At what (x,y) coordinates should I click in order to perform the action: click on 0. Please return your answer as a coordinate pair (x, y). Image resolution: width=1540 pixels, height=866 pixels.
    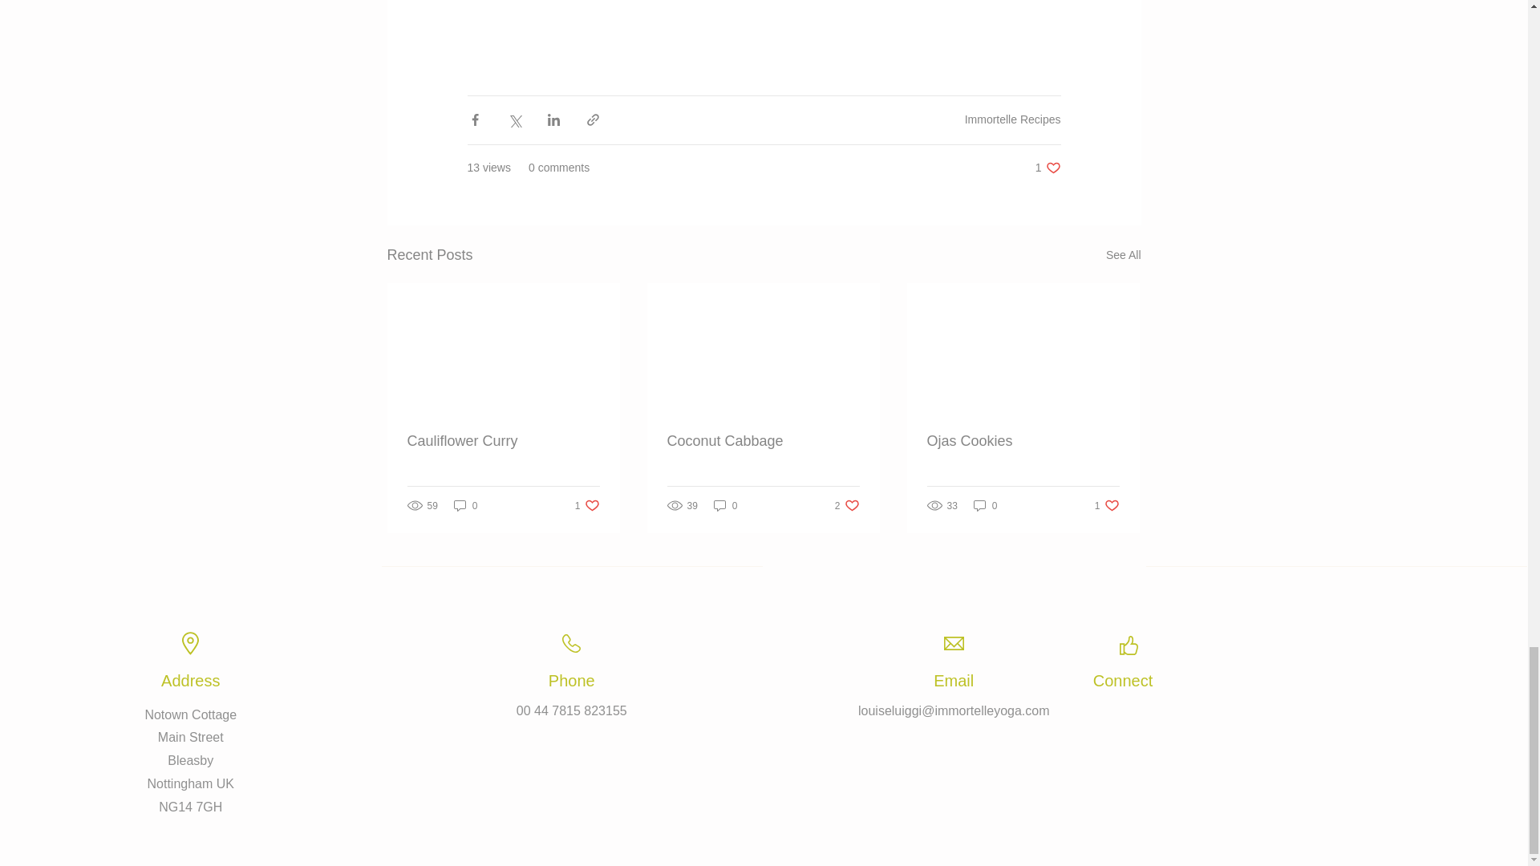
    Looking at the image, I should click on (725, 505).